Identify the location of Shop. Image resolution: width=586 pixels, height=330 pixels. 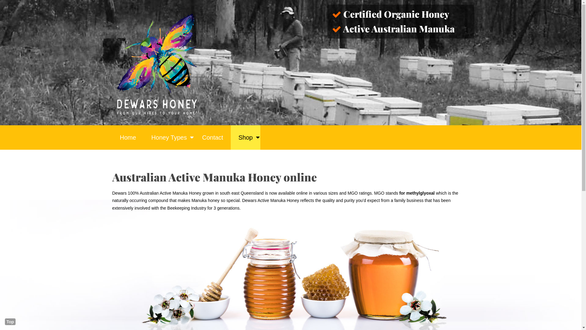
(245, 137).